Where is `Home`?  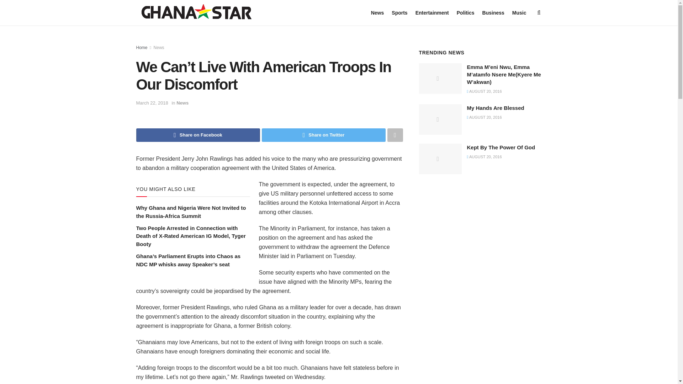
Home is located at coordinates (142, 48).